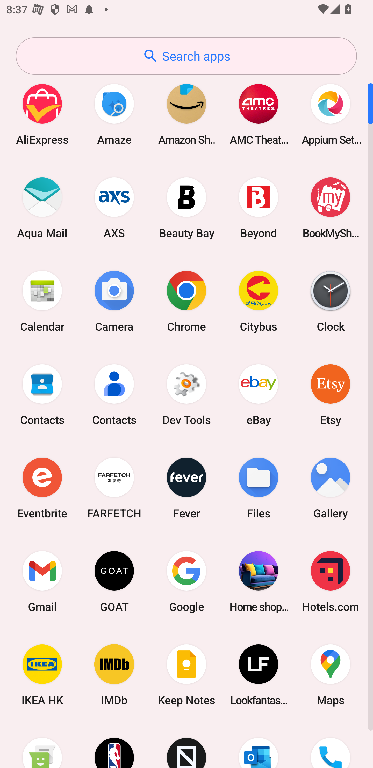 The height and width of the screenshot is (768, 373). Describe the element at coordinates (42, 208) in the screenshot. I see `Aqua Mail` at that location.